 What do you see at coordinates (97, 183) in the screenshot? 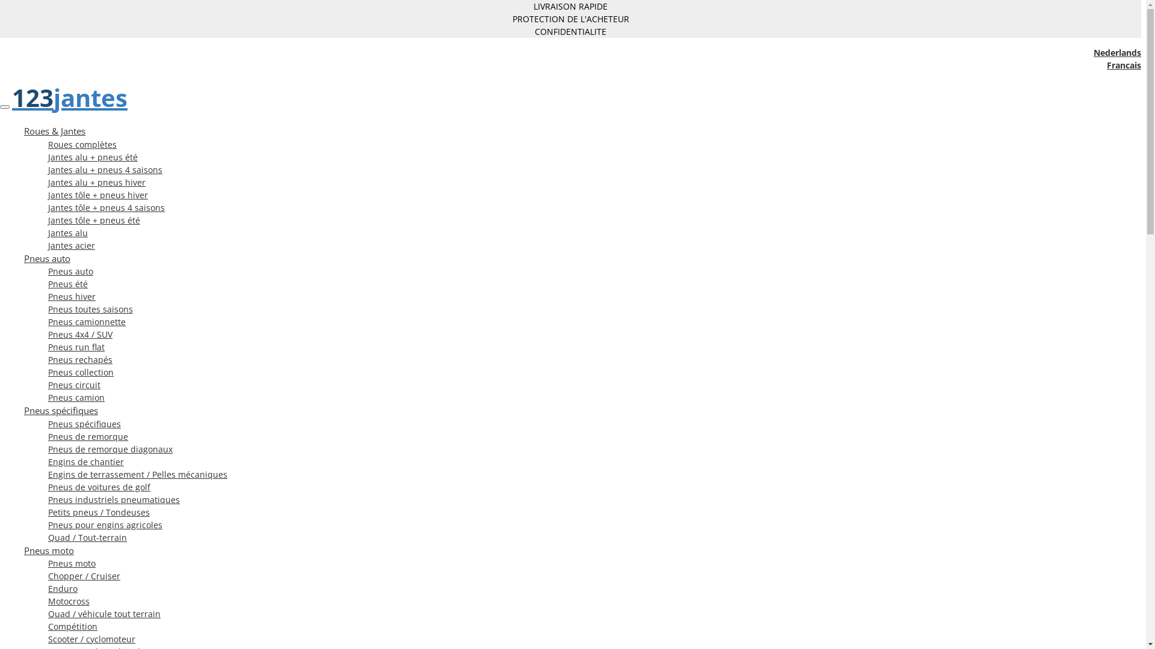
I see `Jantes alu + pneus hiver` at bounding box center [97, 183].